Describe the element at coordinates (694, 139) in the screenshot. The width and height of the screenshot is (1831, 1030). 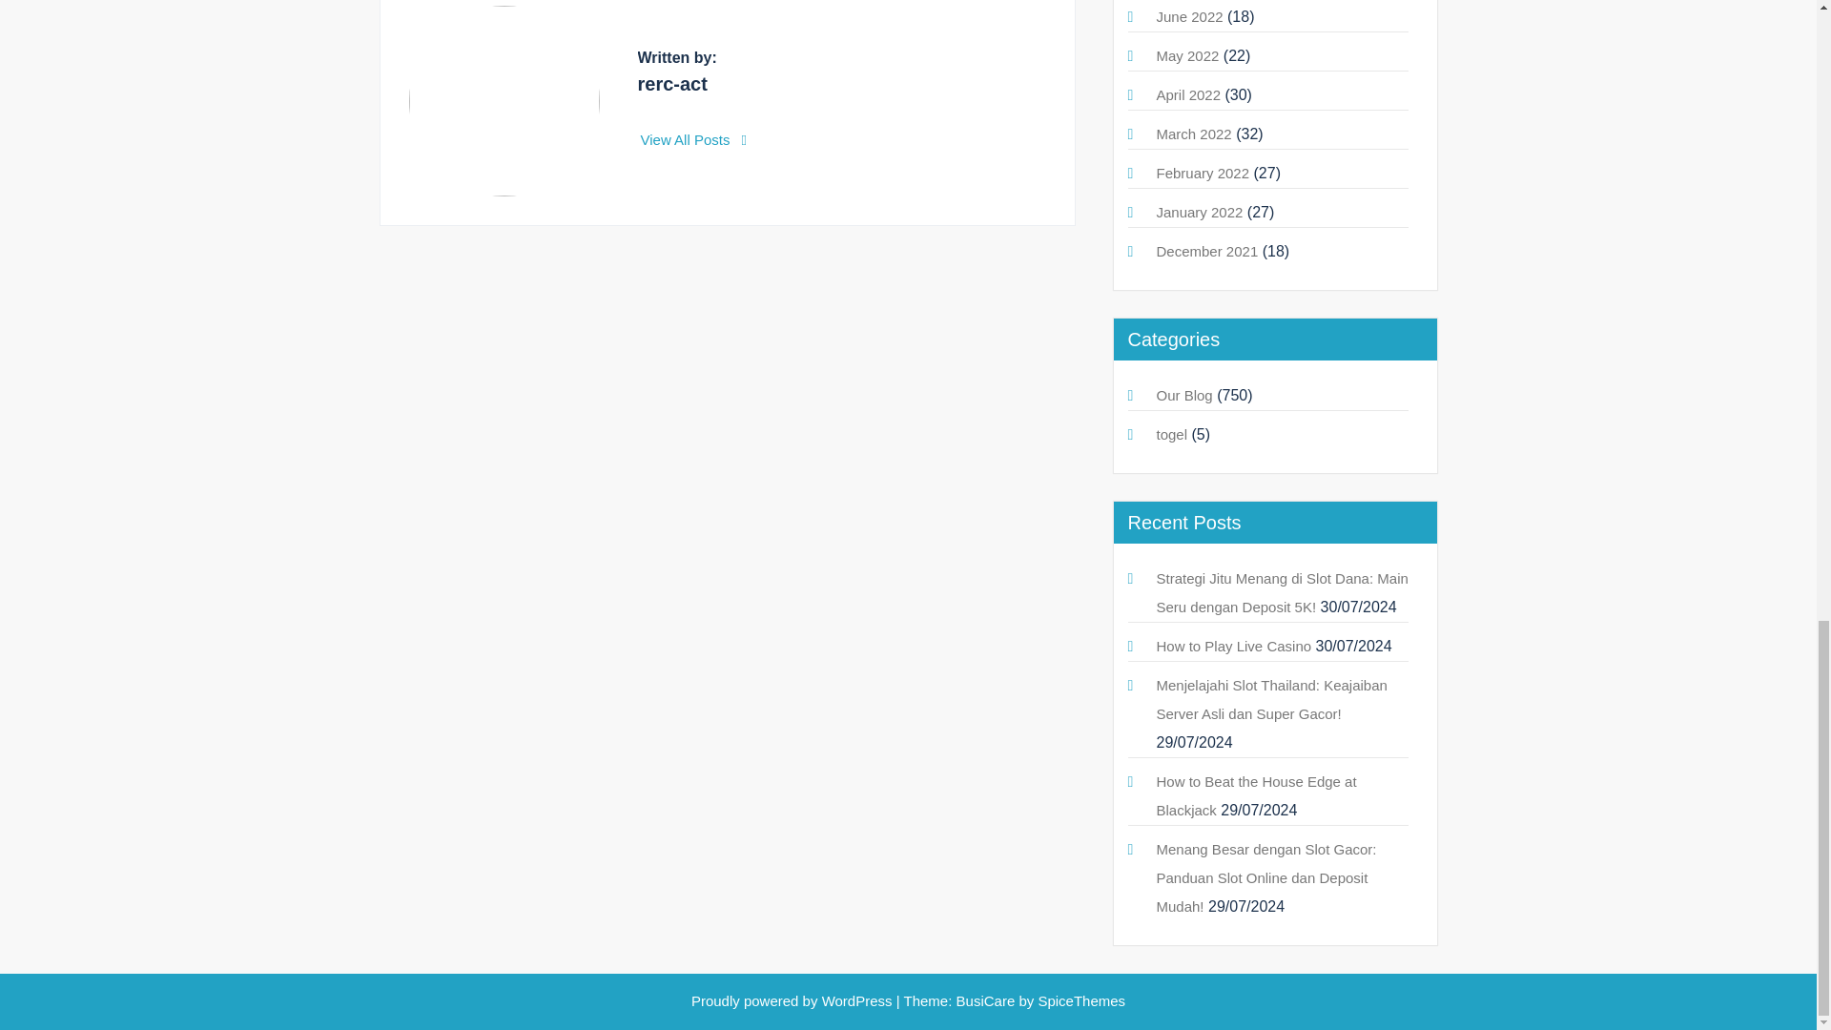
I see `View All Posts` at that location.